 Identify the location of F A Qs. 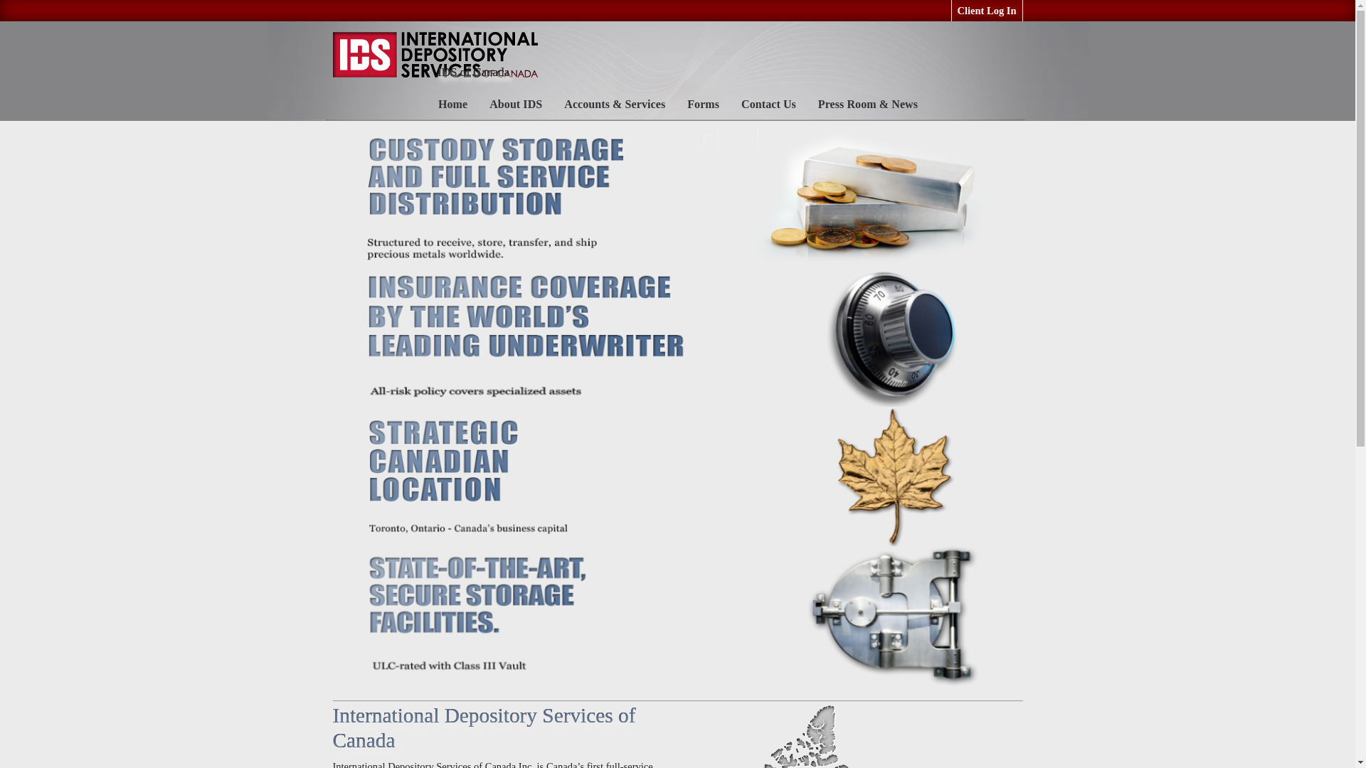
(516, 154).